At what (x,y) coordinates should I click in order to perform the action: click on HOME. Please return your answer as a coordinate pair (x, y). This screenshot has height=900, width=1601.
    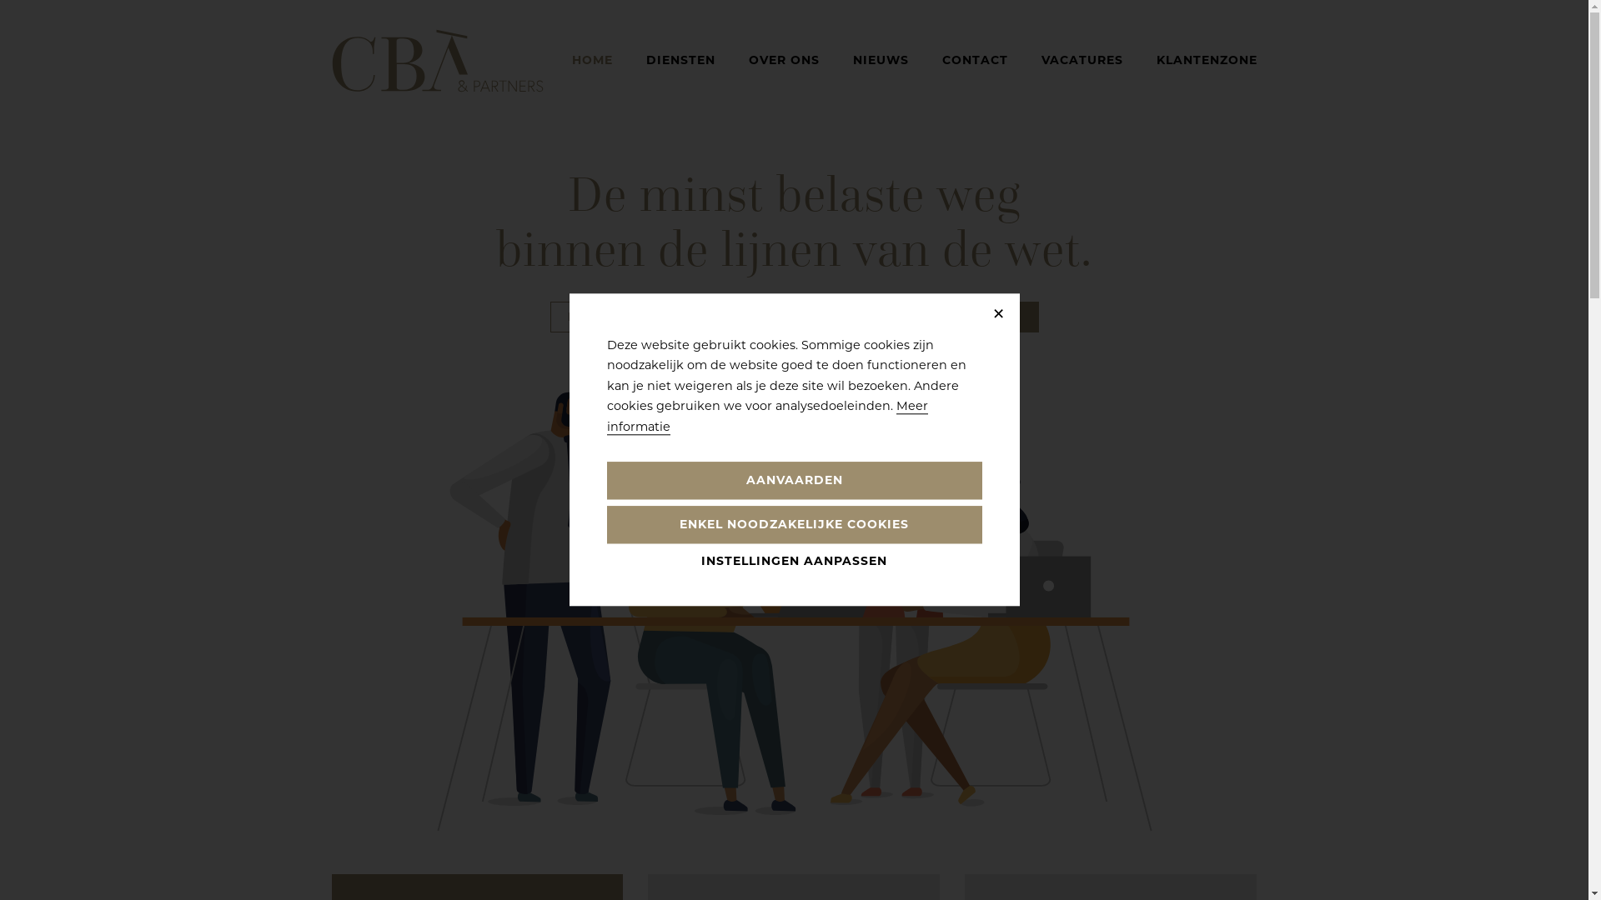
    Looking at the image, I should click on (592, 60).